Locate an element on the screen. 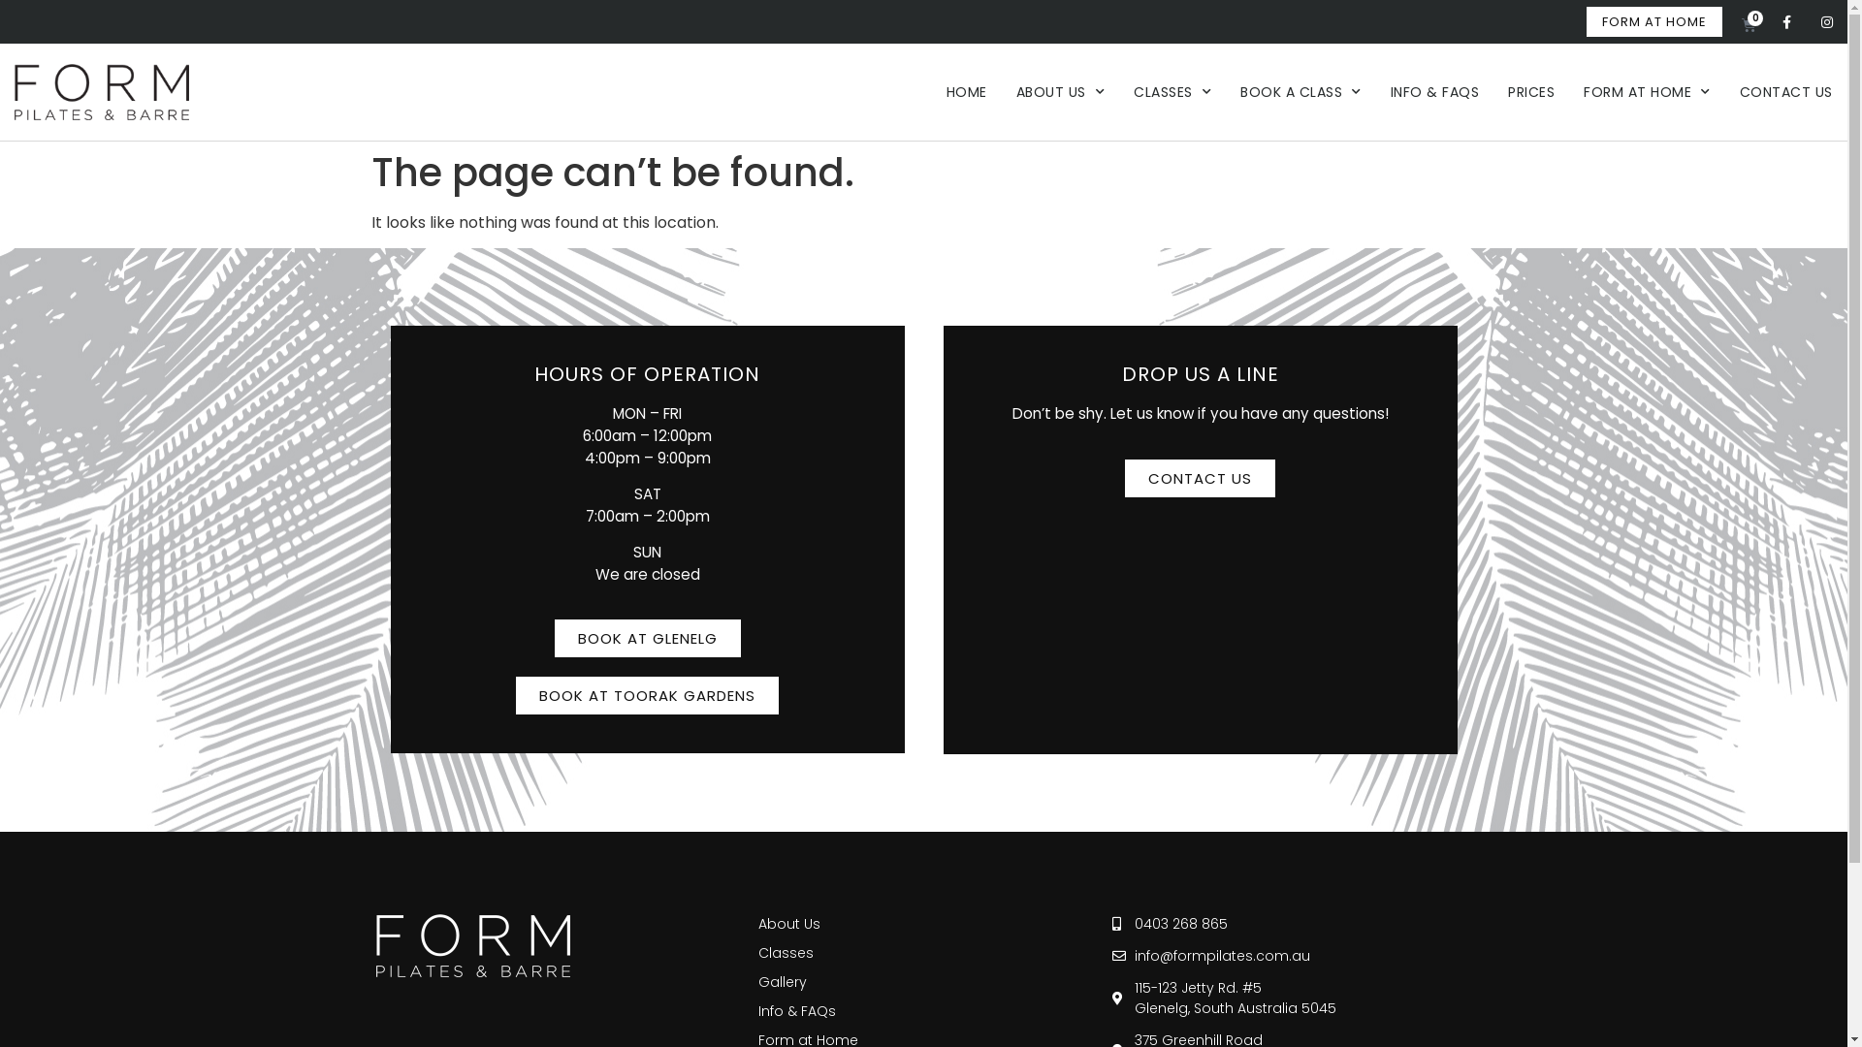 The height and width of the screenshot is (1047, 1862). BOOK AT TOORAK GARDENS is located at coordinates (648, 696).